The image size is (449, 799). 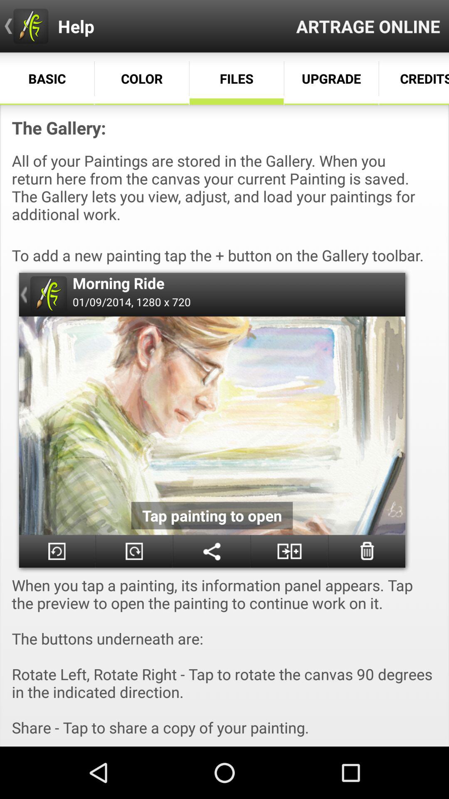 I want to click on select the option which is before share button, so click(x=134, y=551).